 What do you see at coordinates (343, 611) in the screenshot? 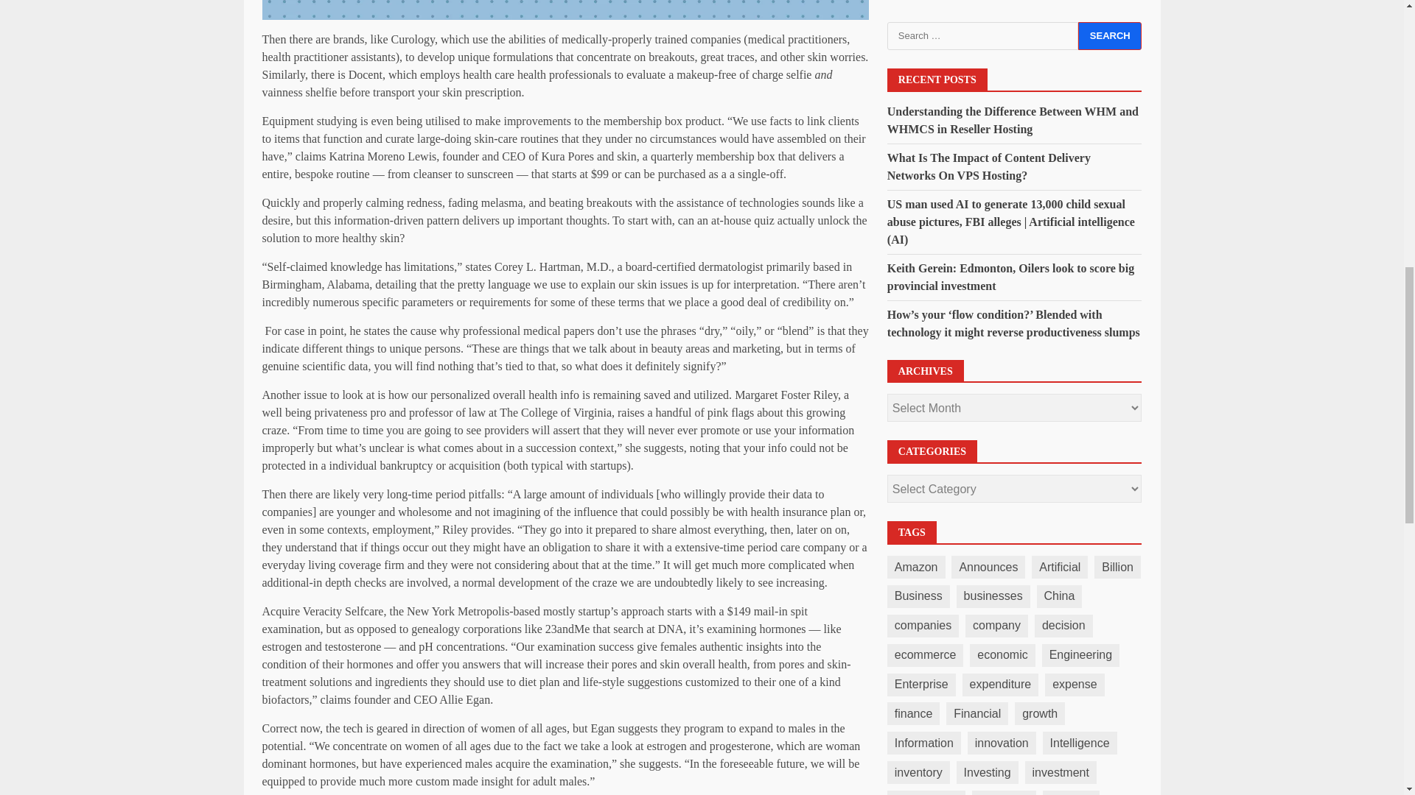
I see `Veracity Selfcare` at bounding box center [343, 611].